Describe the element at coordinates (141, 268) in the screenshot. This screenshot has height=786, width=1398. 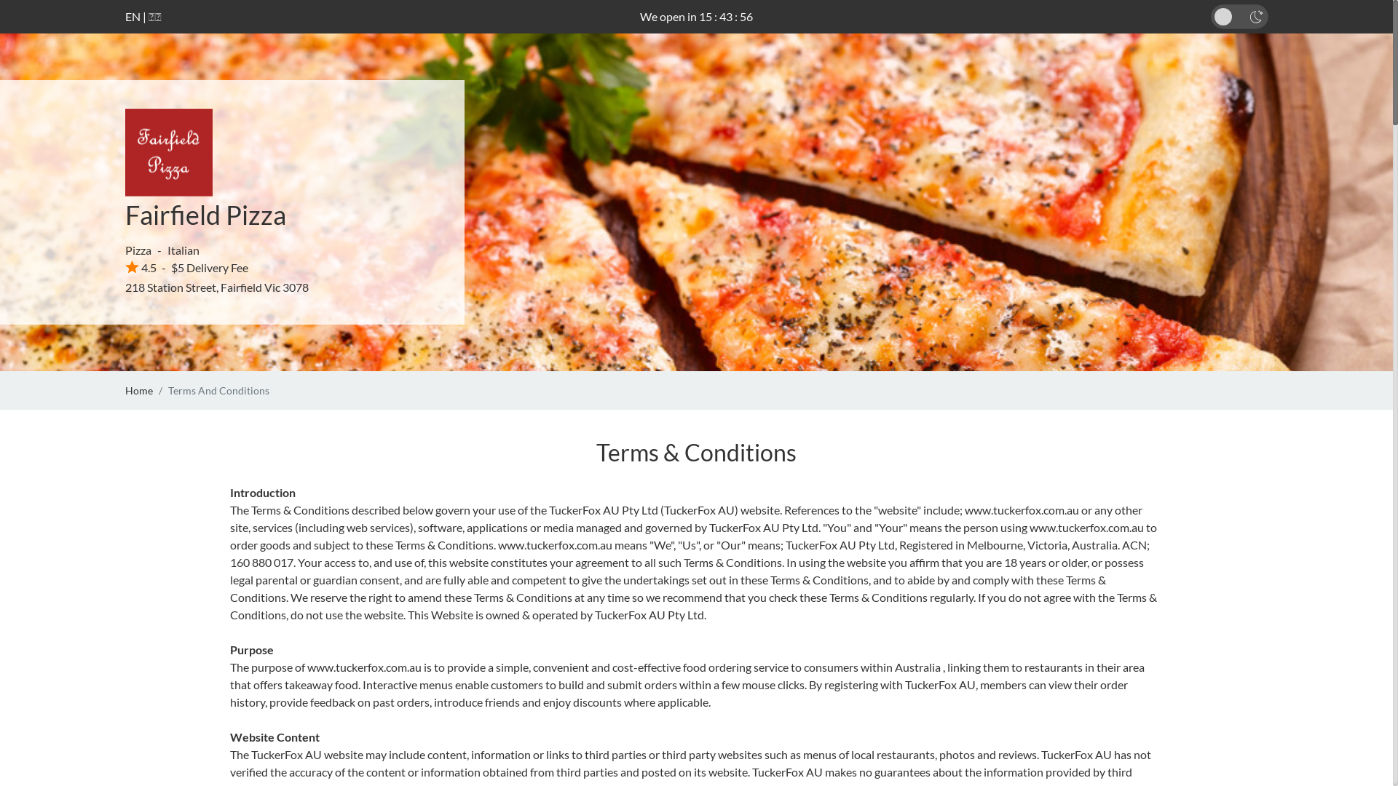
I see `4.5` at that location.